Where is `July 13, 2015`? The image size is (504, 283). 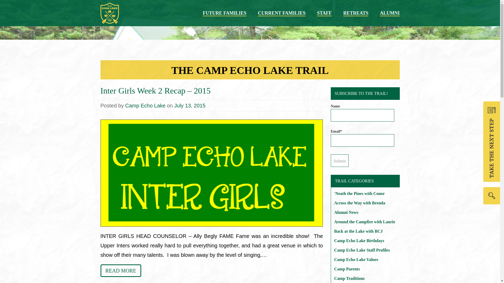
July 13, 2015 is located at coordinates (190, 105).